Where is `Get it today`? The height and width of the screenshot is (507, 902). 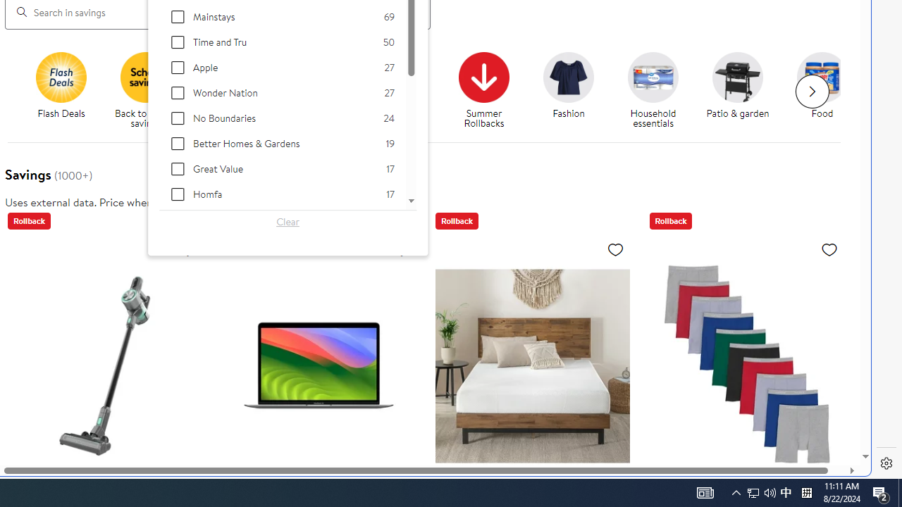 Get it today is located at coordinates (399, 77).